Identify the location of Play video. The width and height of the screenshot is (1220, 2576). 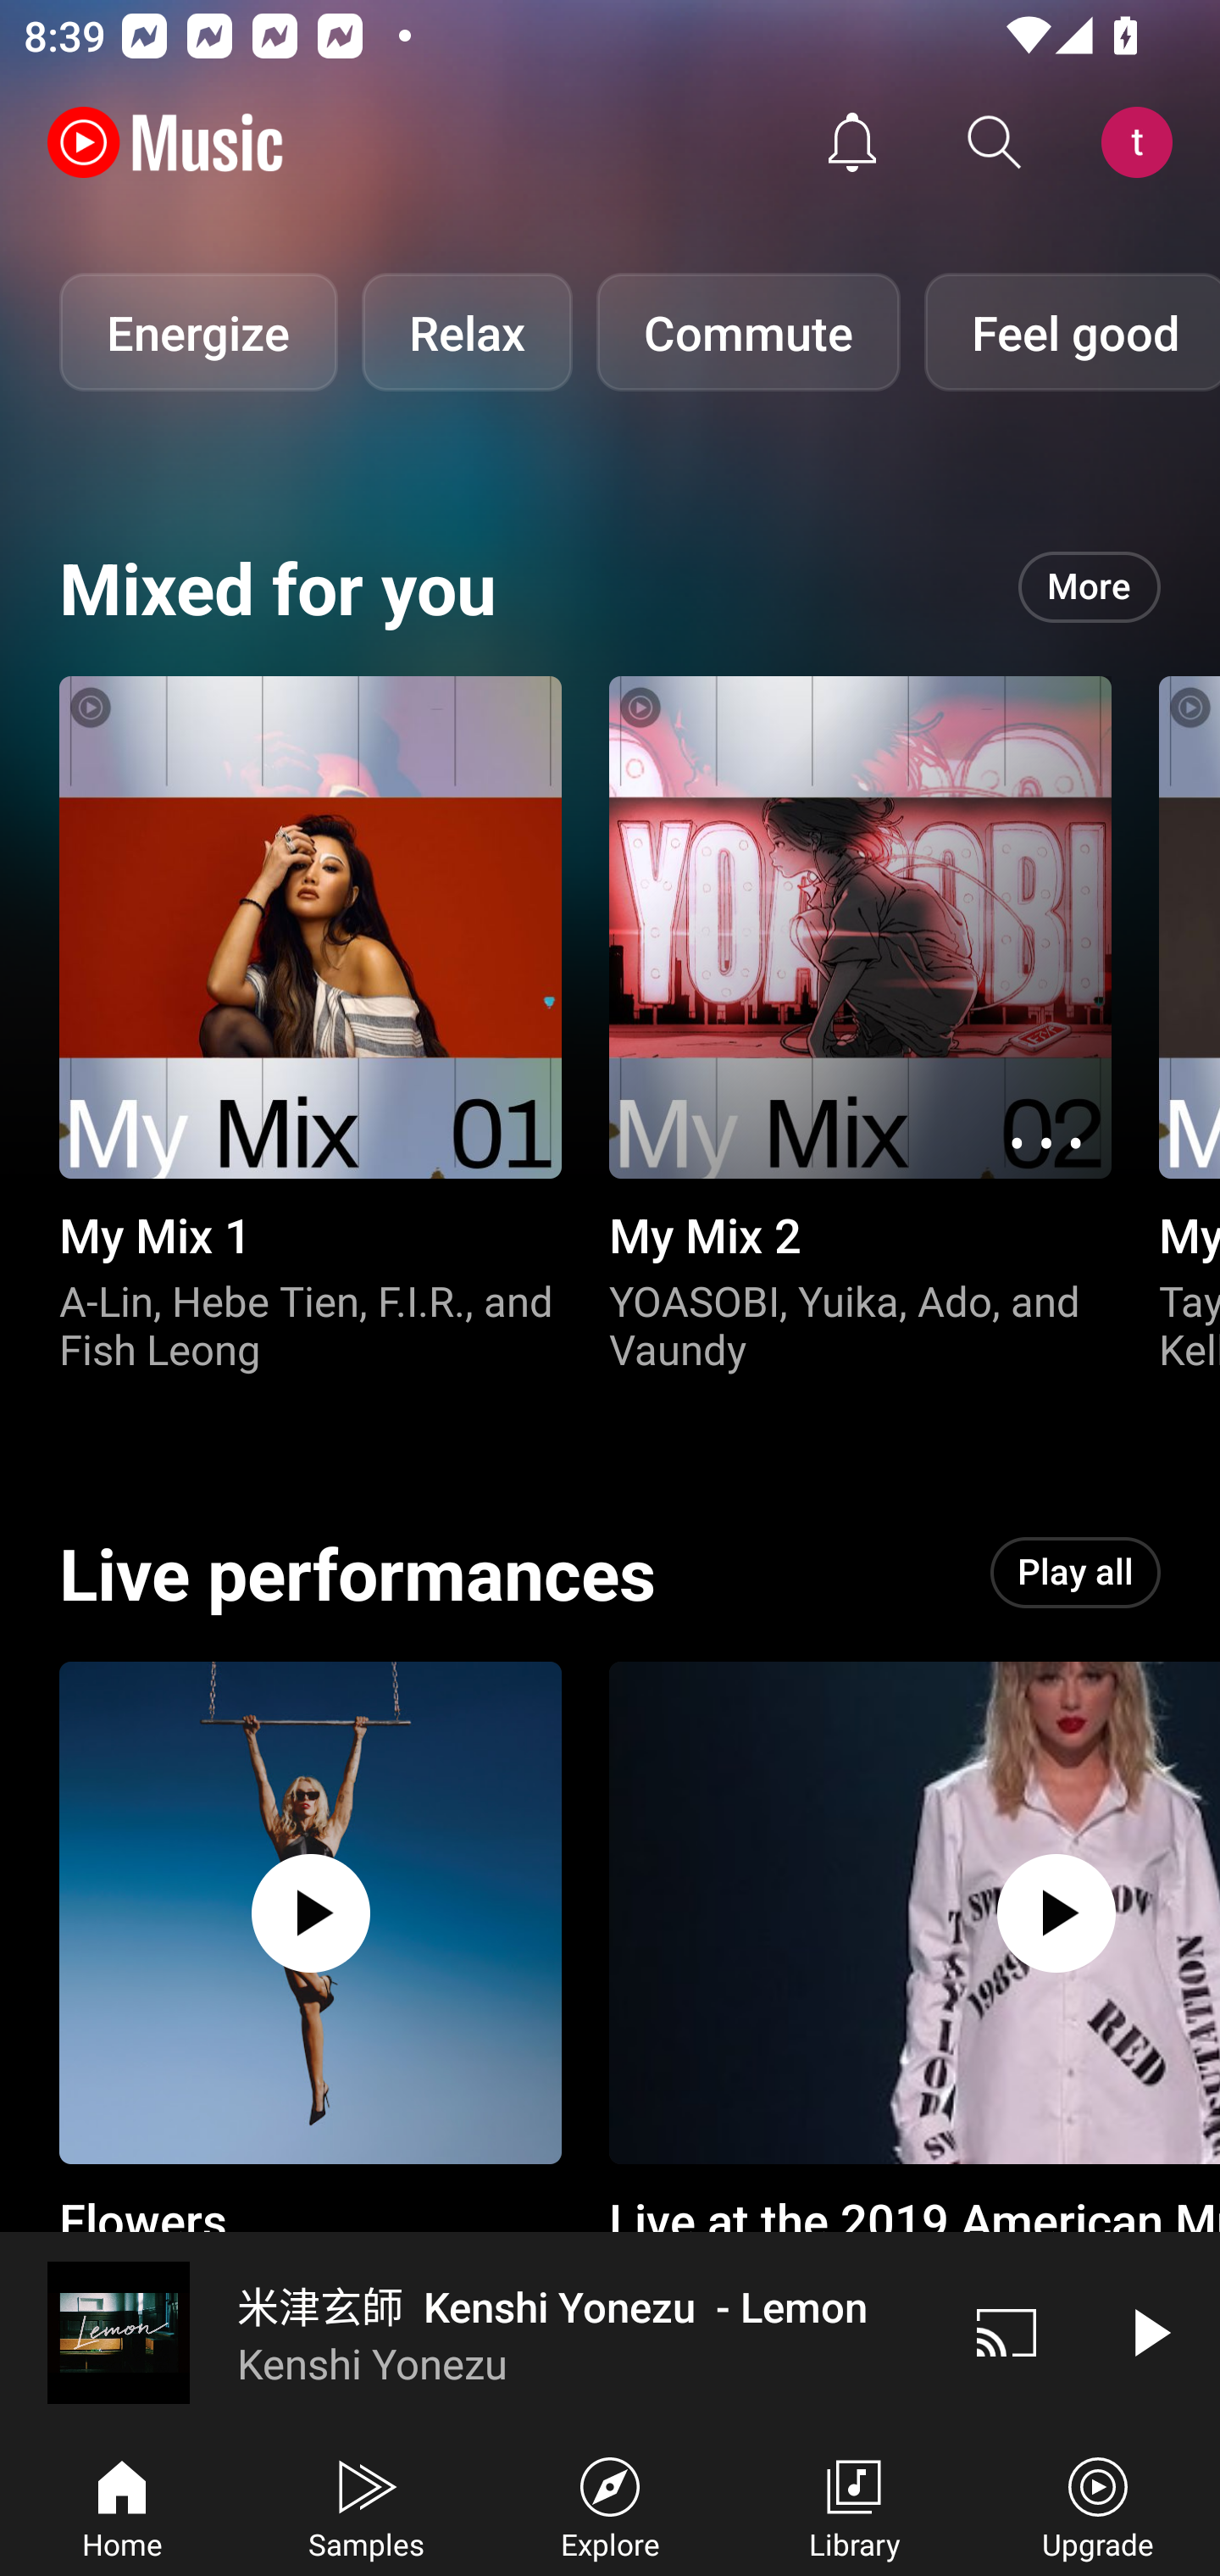
(1149, 2332).